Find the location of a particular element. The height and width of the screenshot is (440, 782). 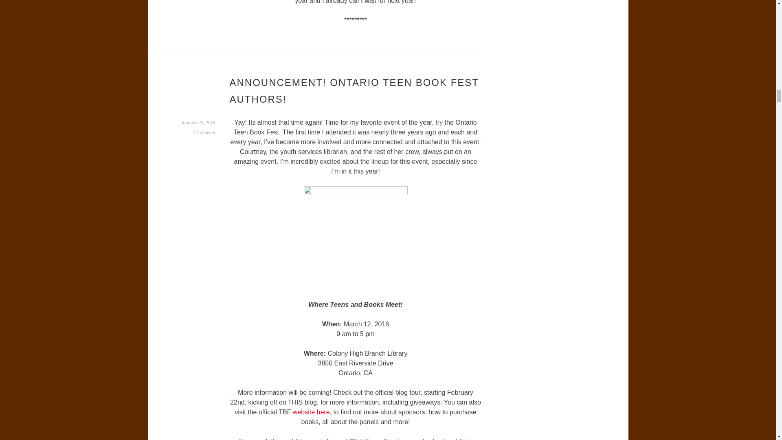

January 26, 2016 is located at coordinates (198, 122).